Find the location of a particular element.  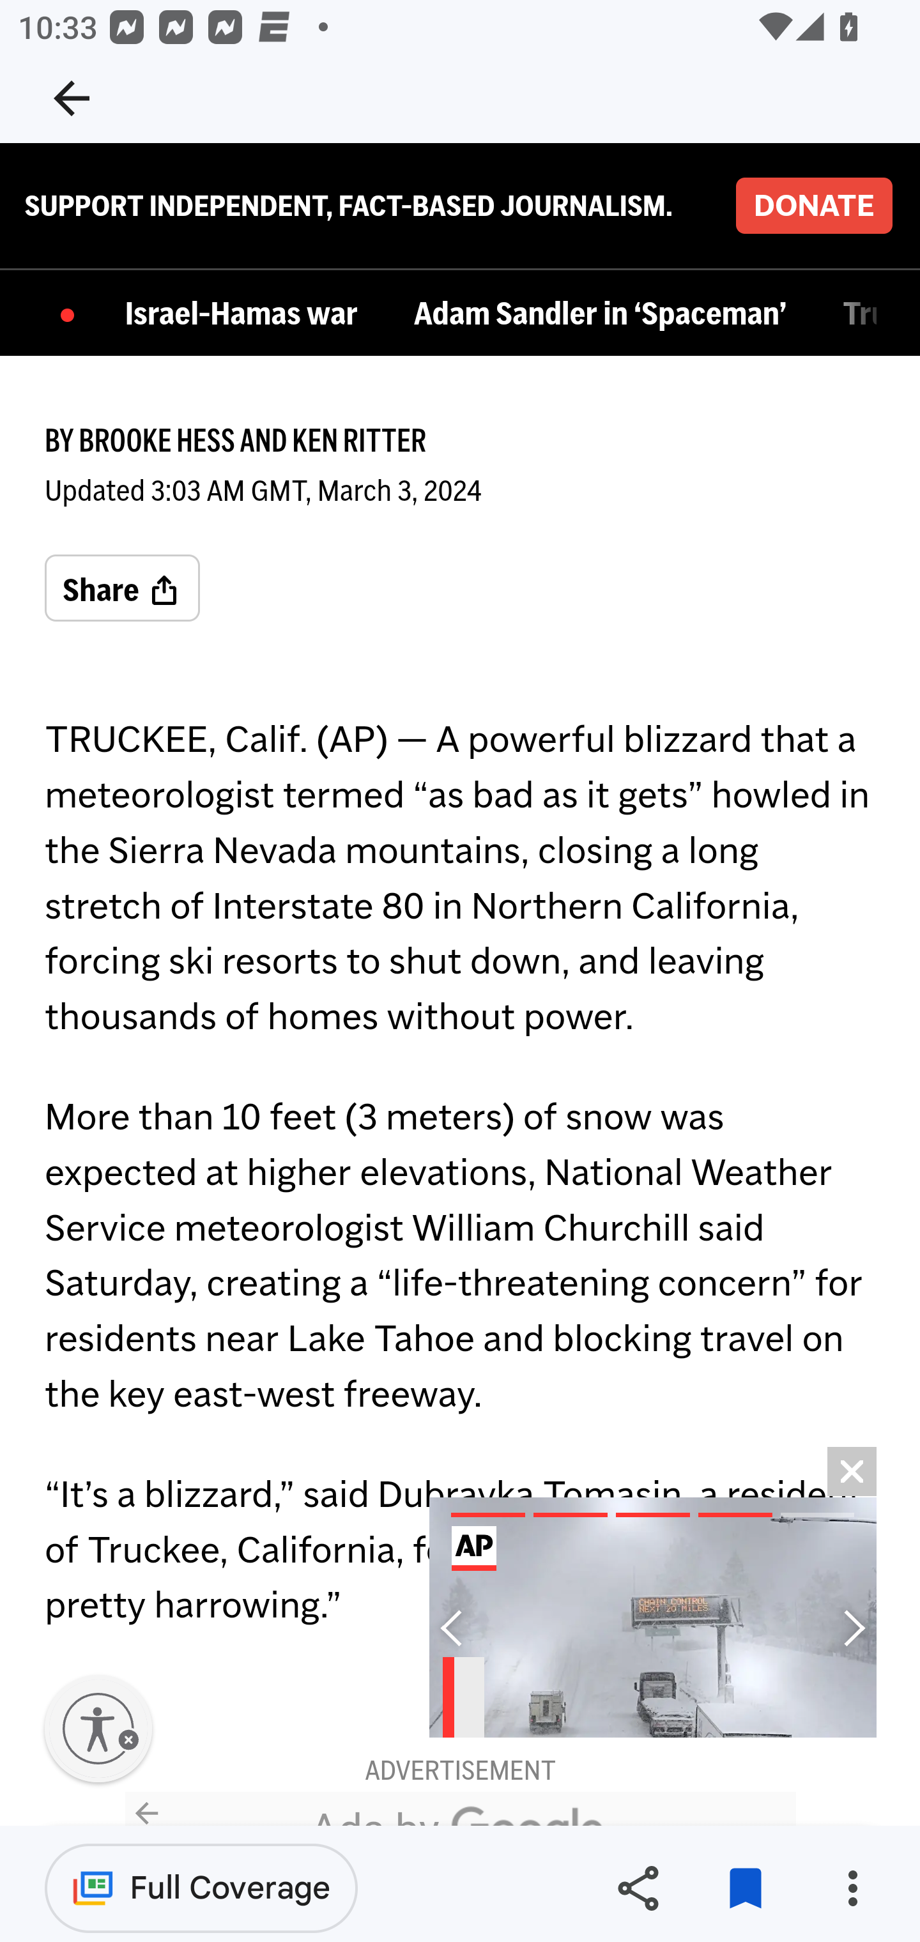

Navigate up is located at coordinates (72, 98).